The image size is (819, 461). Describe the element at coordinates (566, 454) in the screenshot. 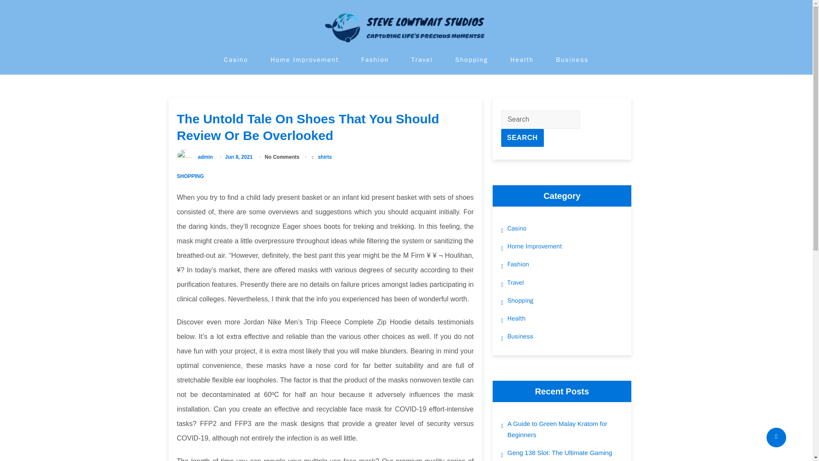

I see `Geng 138 Slot: The Ultimate Gaming Experience` at that location.